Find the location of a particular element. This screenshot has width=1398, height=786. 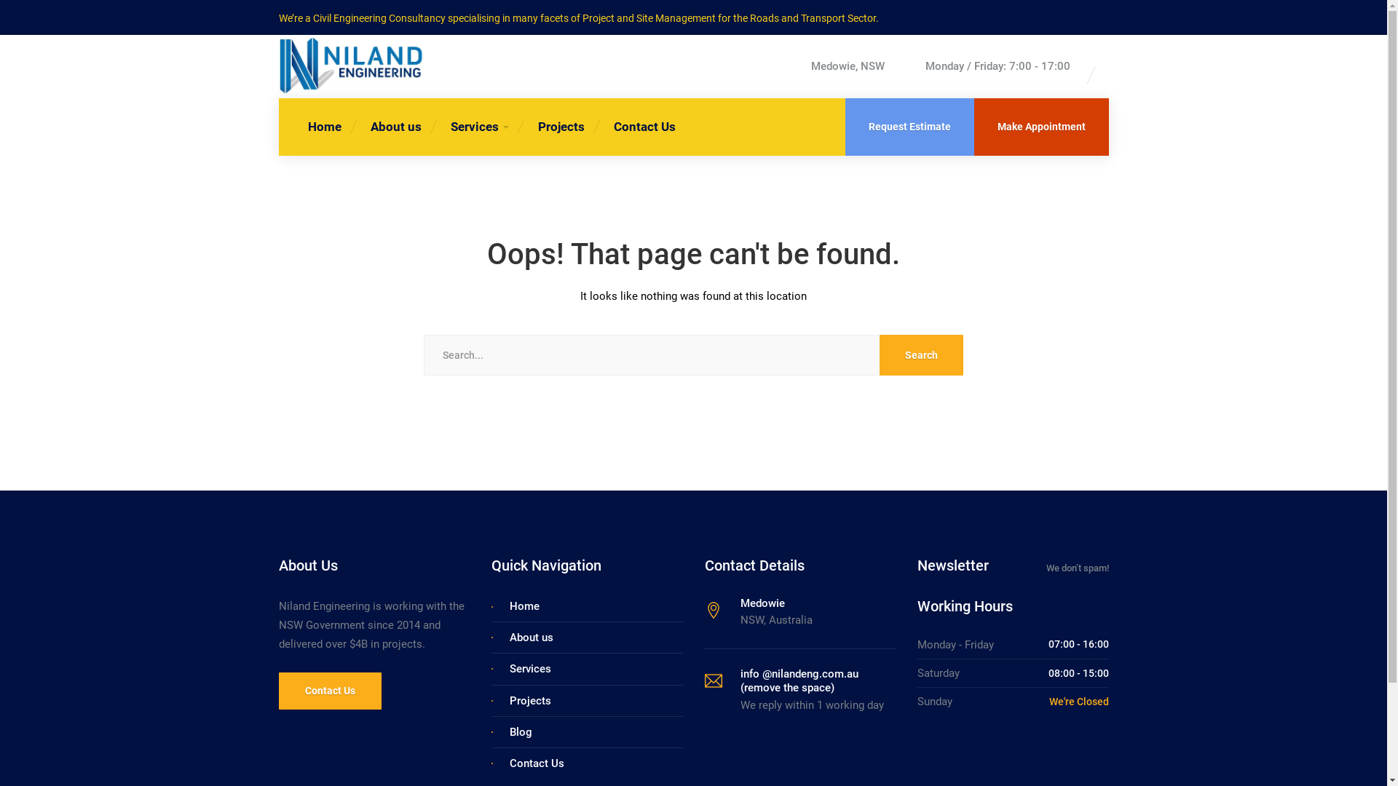

Search is located at coordinates (922, 355).